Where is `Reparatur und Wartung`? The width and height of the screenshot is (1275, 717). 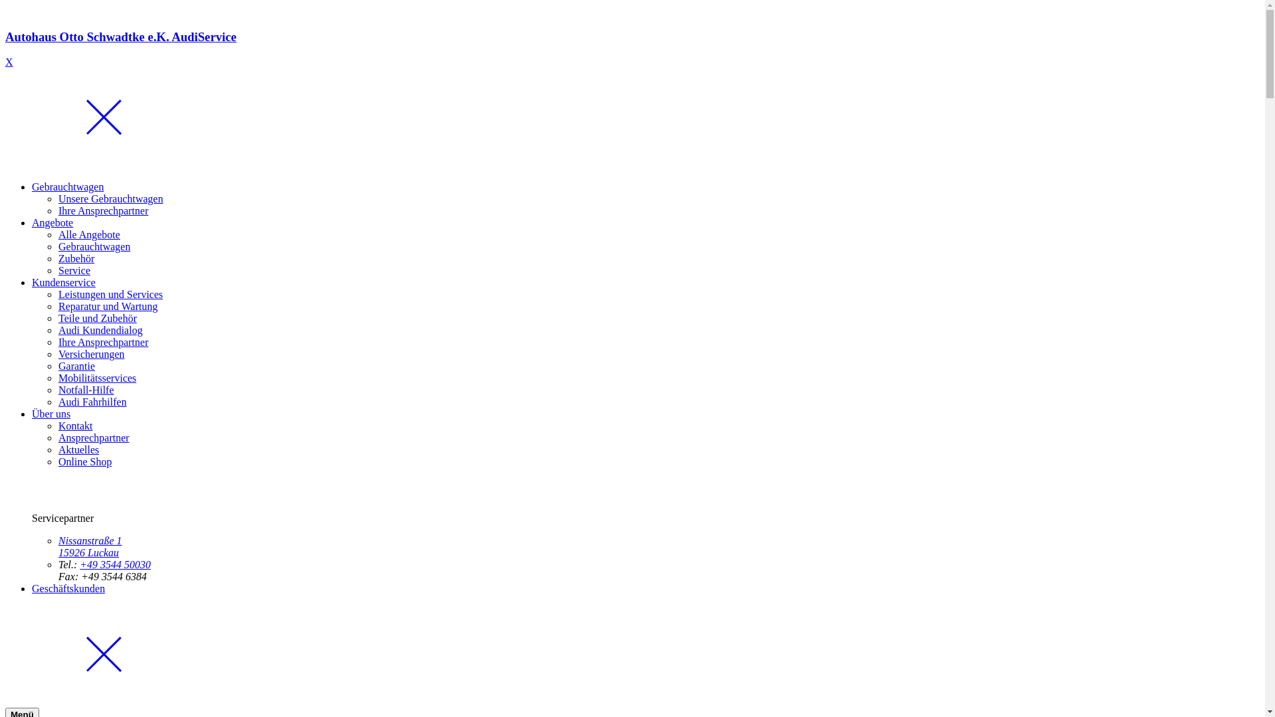 Reparatur und Wartung is located at coordinates (108, 307).